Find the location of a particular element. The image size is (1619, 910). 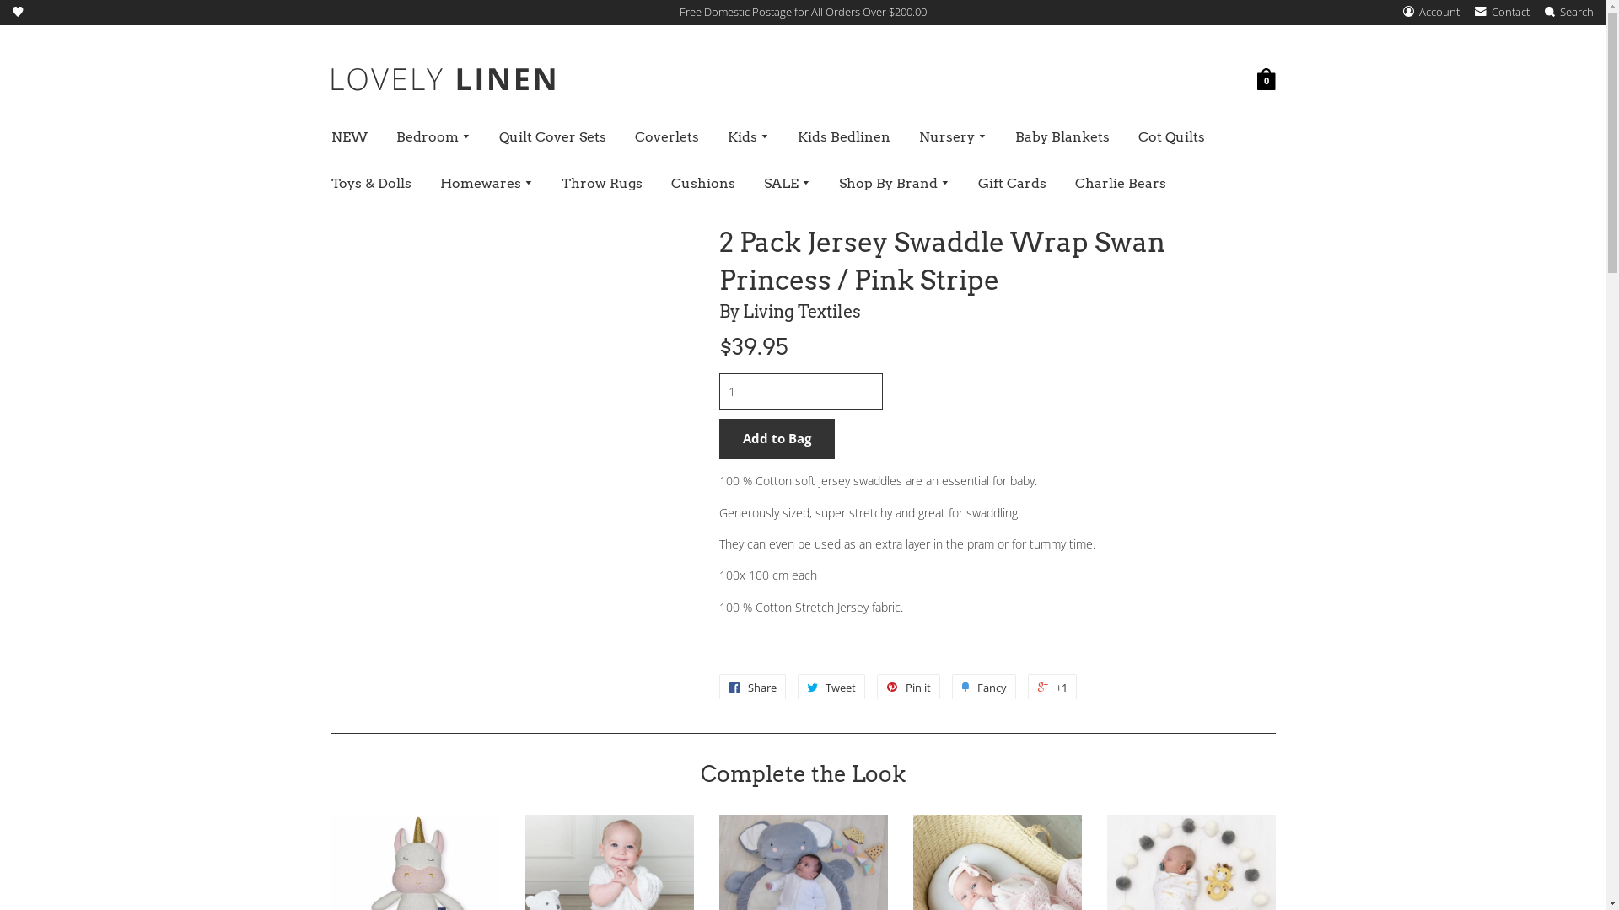

Shop By Brand is located at coordinates (894, 184).